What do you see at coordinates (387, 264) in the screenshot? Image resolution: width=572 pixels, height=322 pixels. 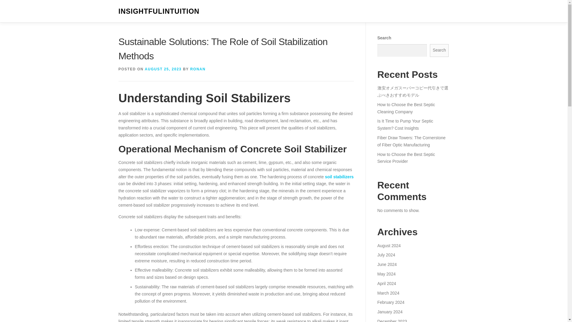 I see `June 2024` at bounding box center [387, 264].